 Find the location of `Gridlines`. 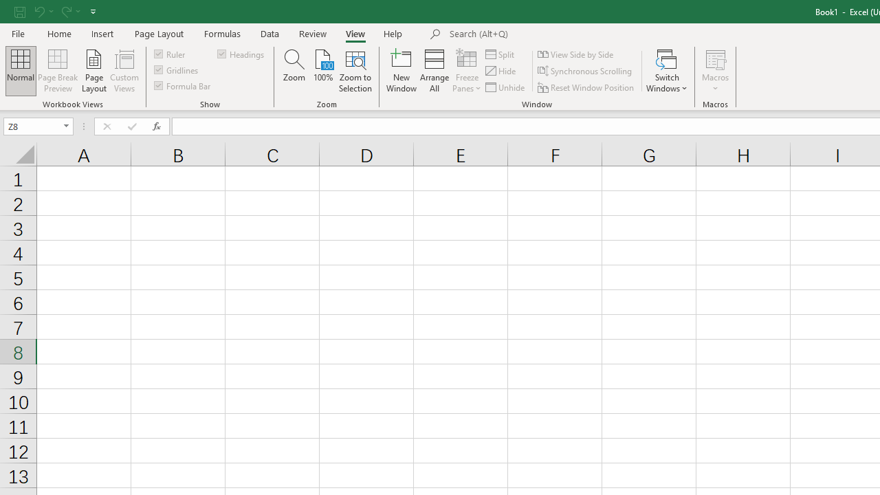

Gridlines is located at coordinates (177, 70).